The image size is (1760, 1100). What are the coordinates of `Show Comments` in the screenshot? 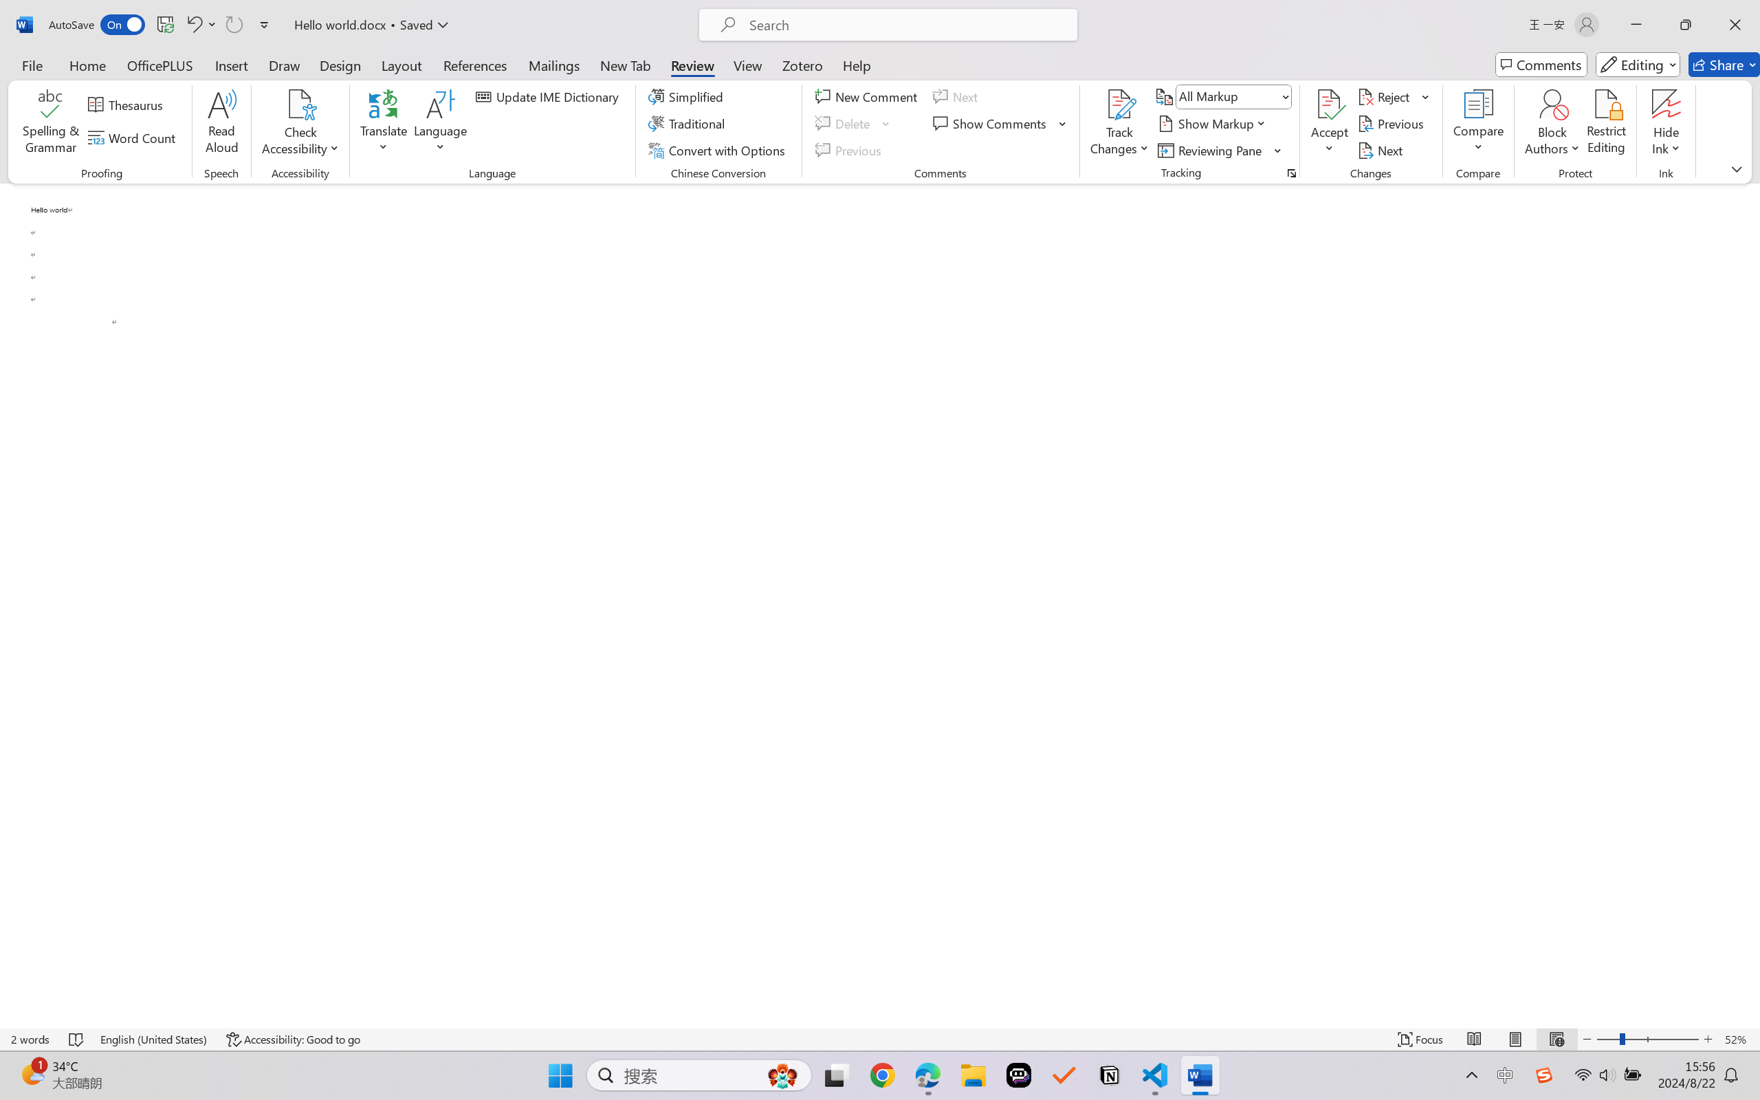 It's located at (1000, 124).